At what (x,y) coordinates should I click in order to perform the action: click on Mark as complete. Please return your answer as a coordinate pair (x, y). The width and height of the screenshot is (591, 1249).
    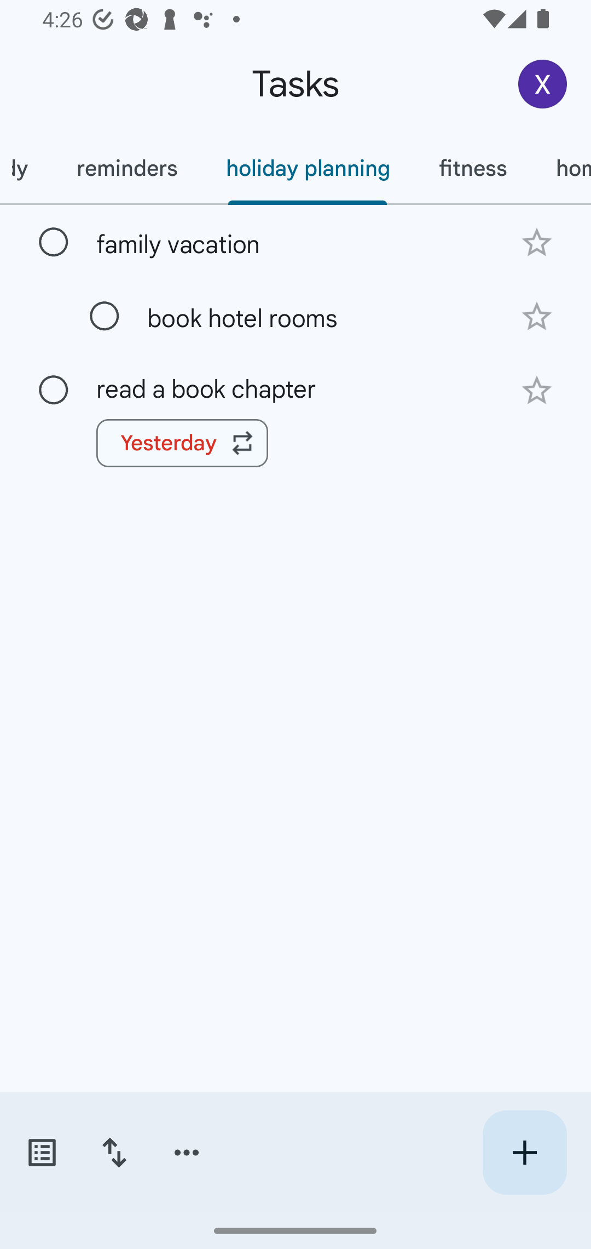
    Looking at the image, I should click on (54, 390).